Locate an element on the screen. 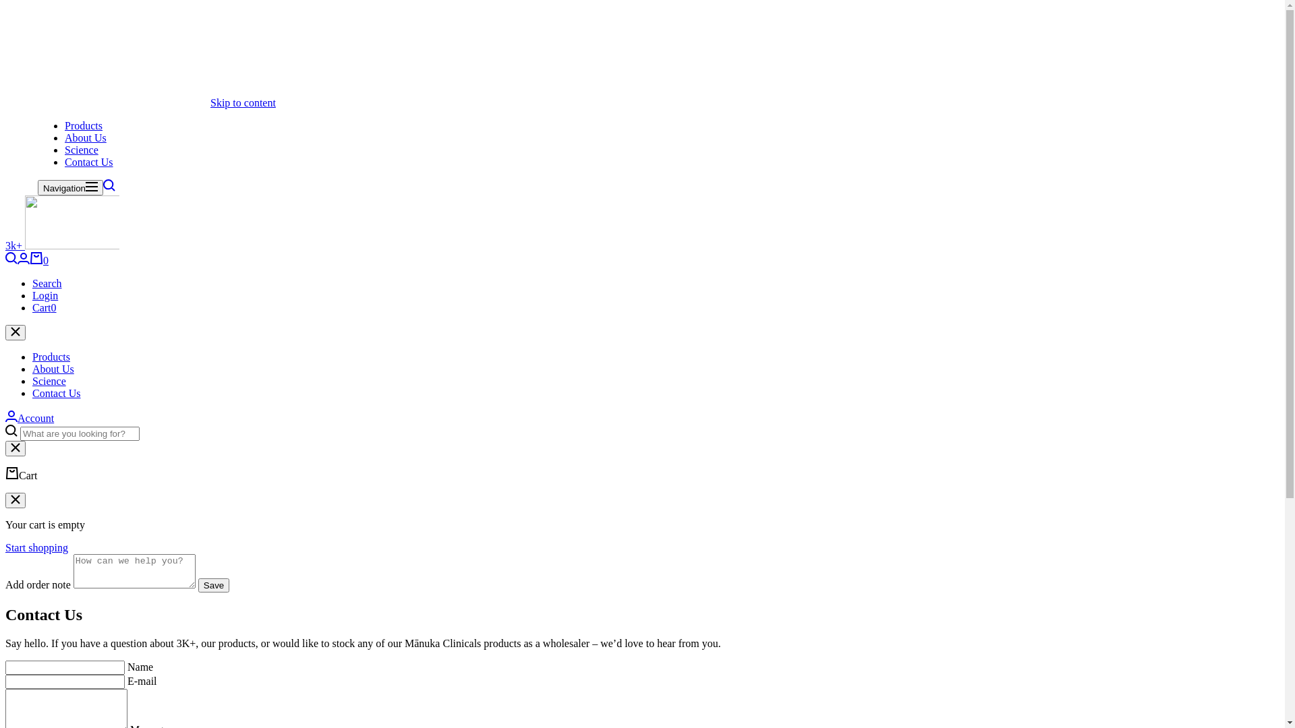 This screenshot has width=1295, height=728. Close is located at coordinates (16, 449).